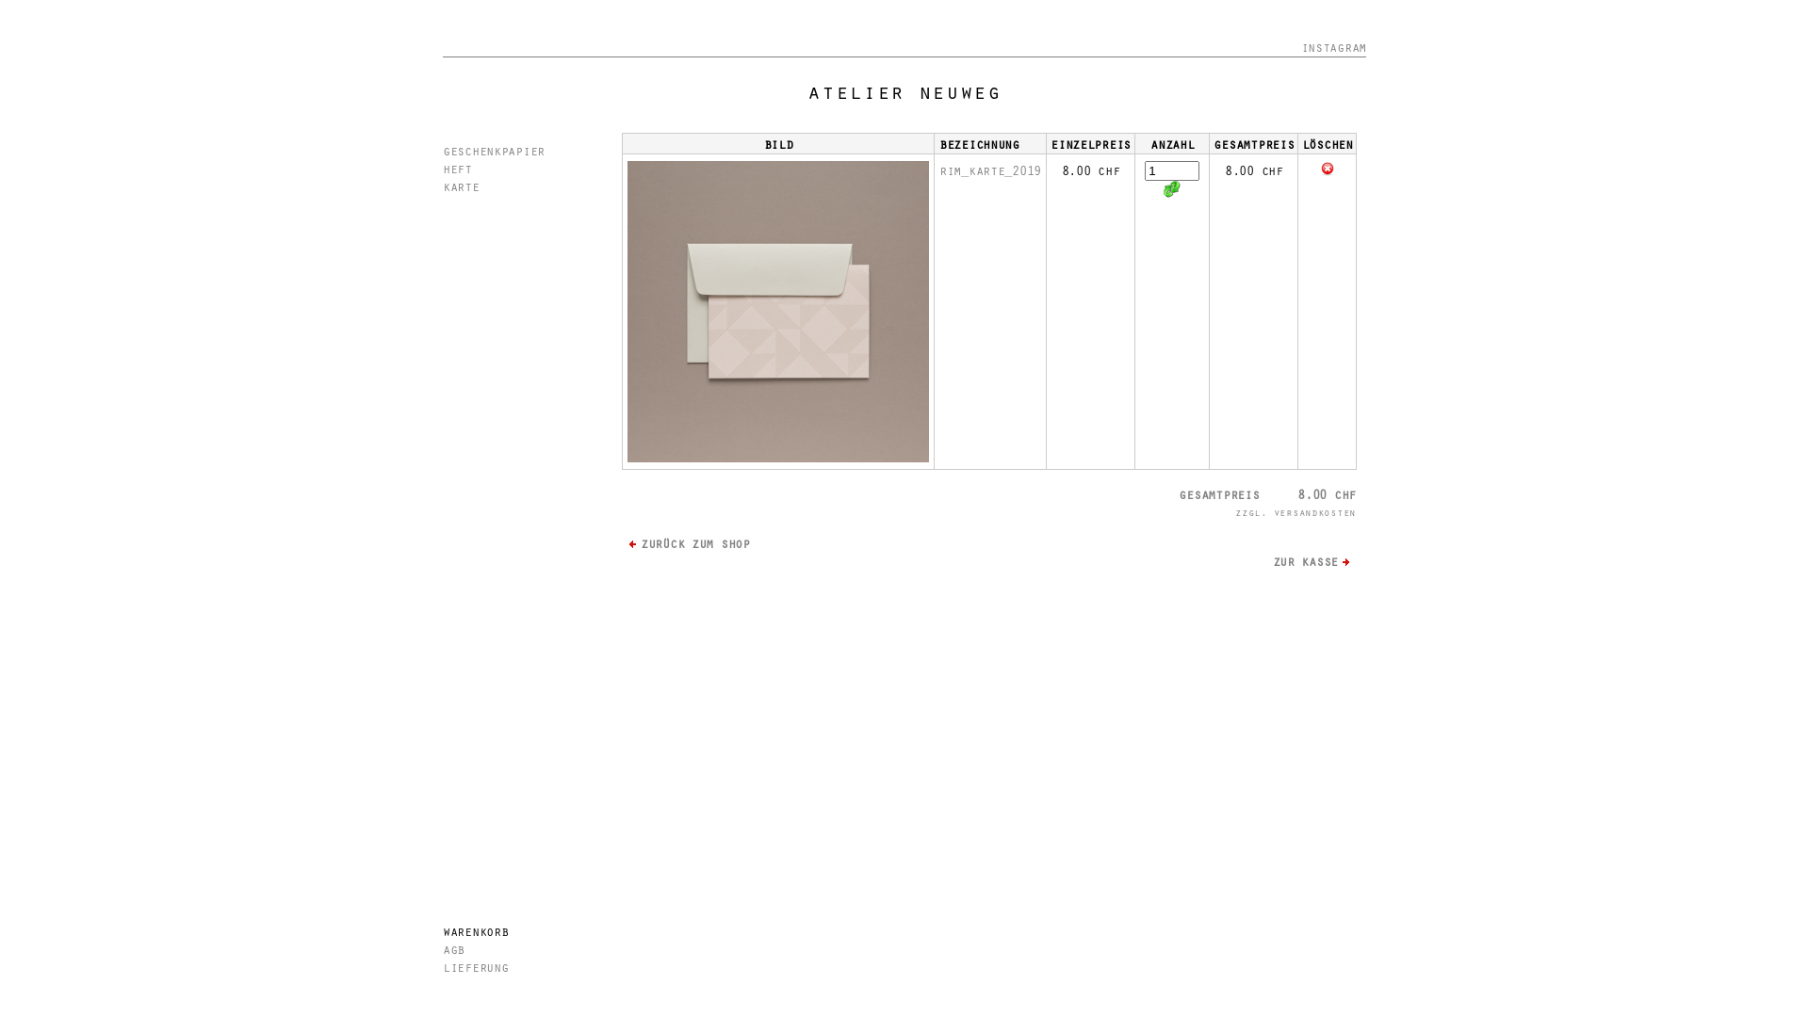 The width and height of the screenshot is (1809, 1017). Describe the element at coordinates (1334, 47) in the screenshot. I see `instagram` at that location.